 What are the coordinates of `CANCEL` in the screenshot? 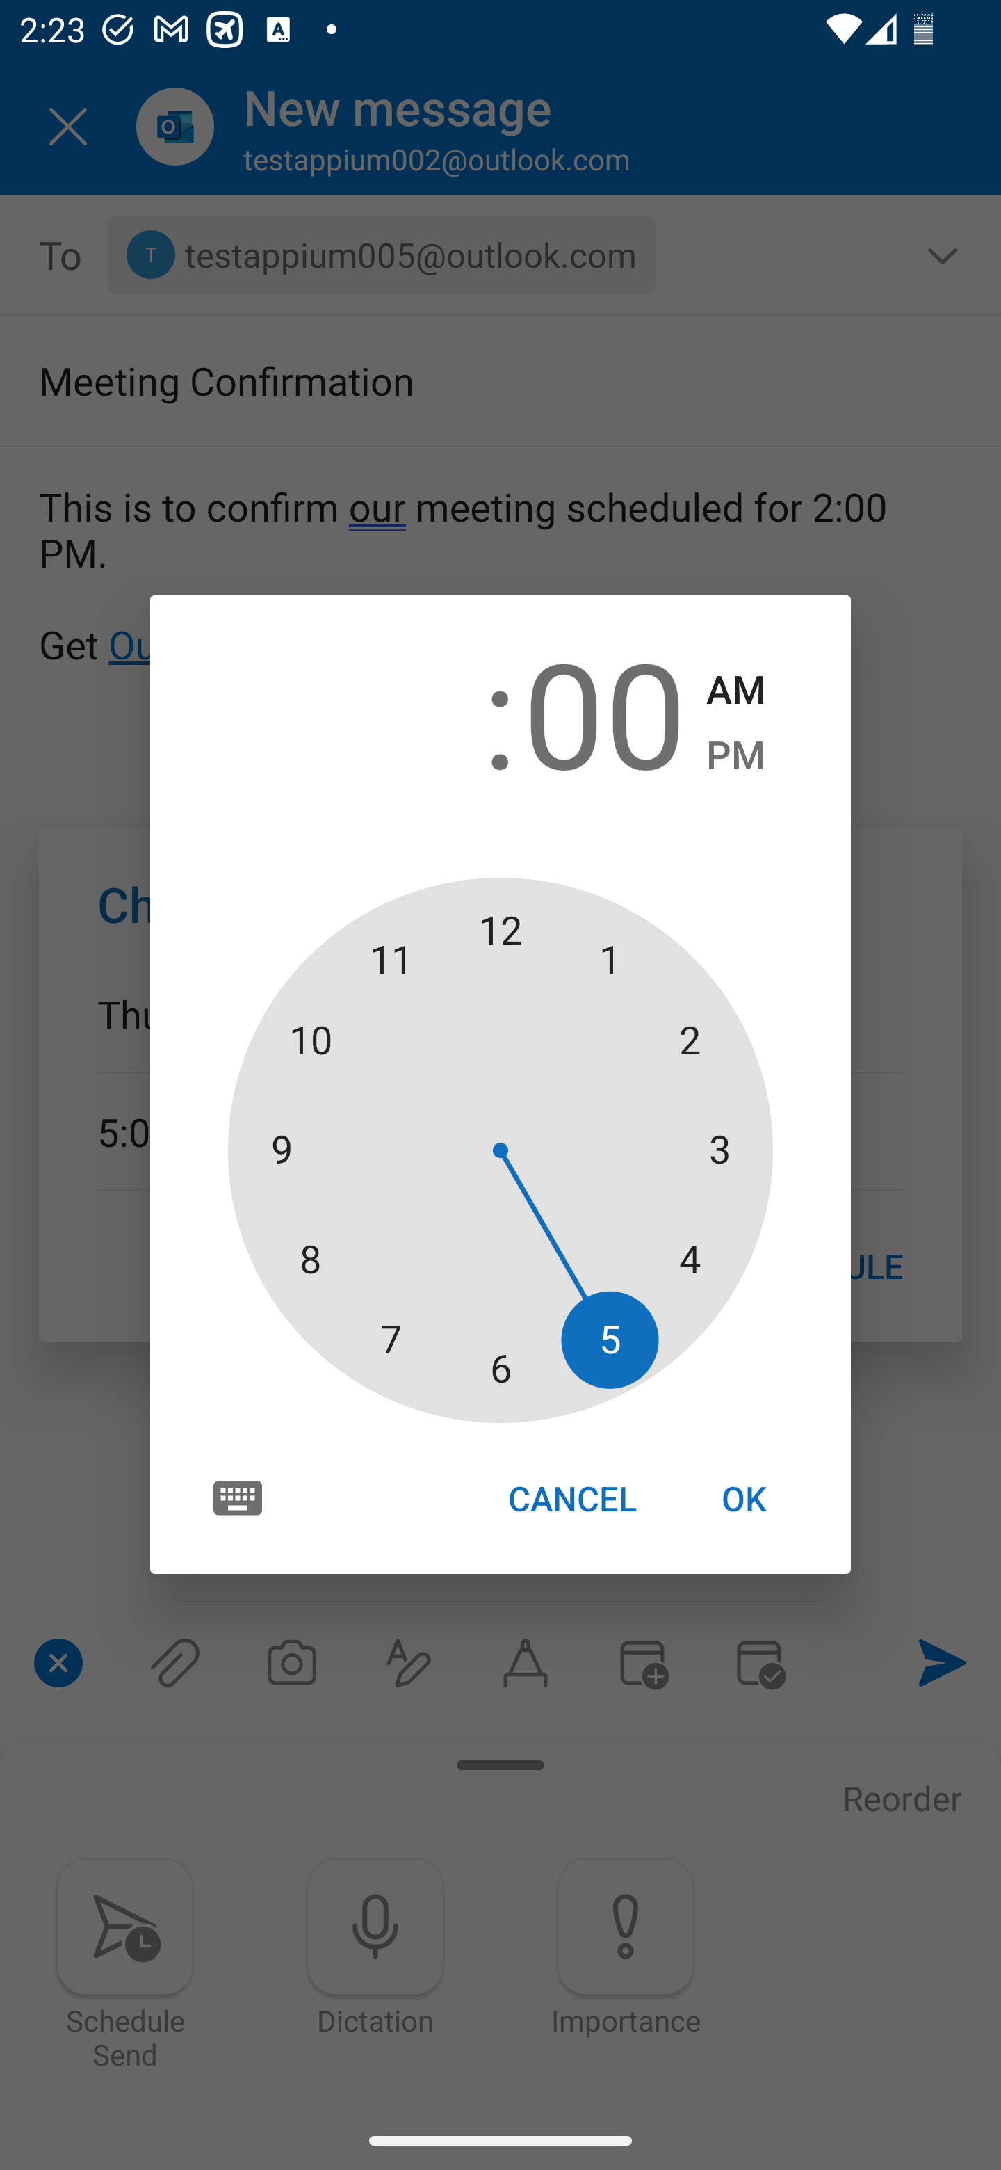 It's located at (571, 1498).